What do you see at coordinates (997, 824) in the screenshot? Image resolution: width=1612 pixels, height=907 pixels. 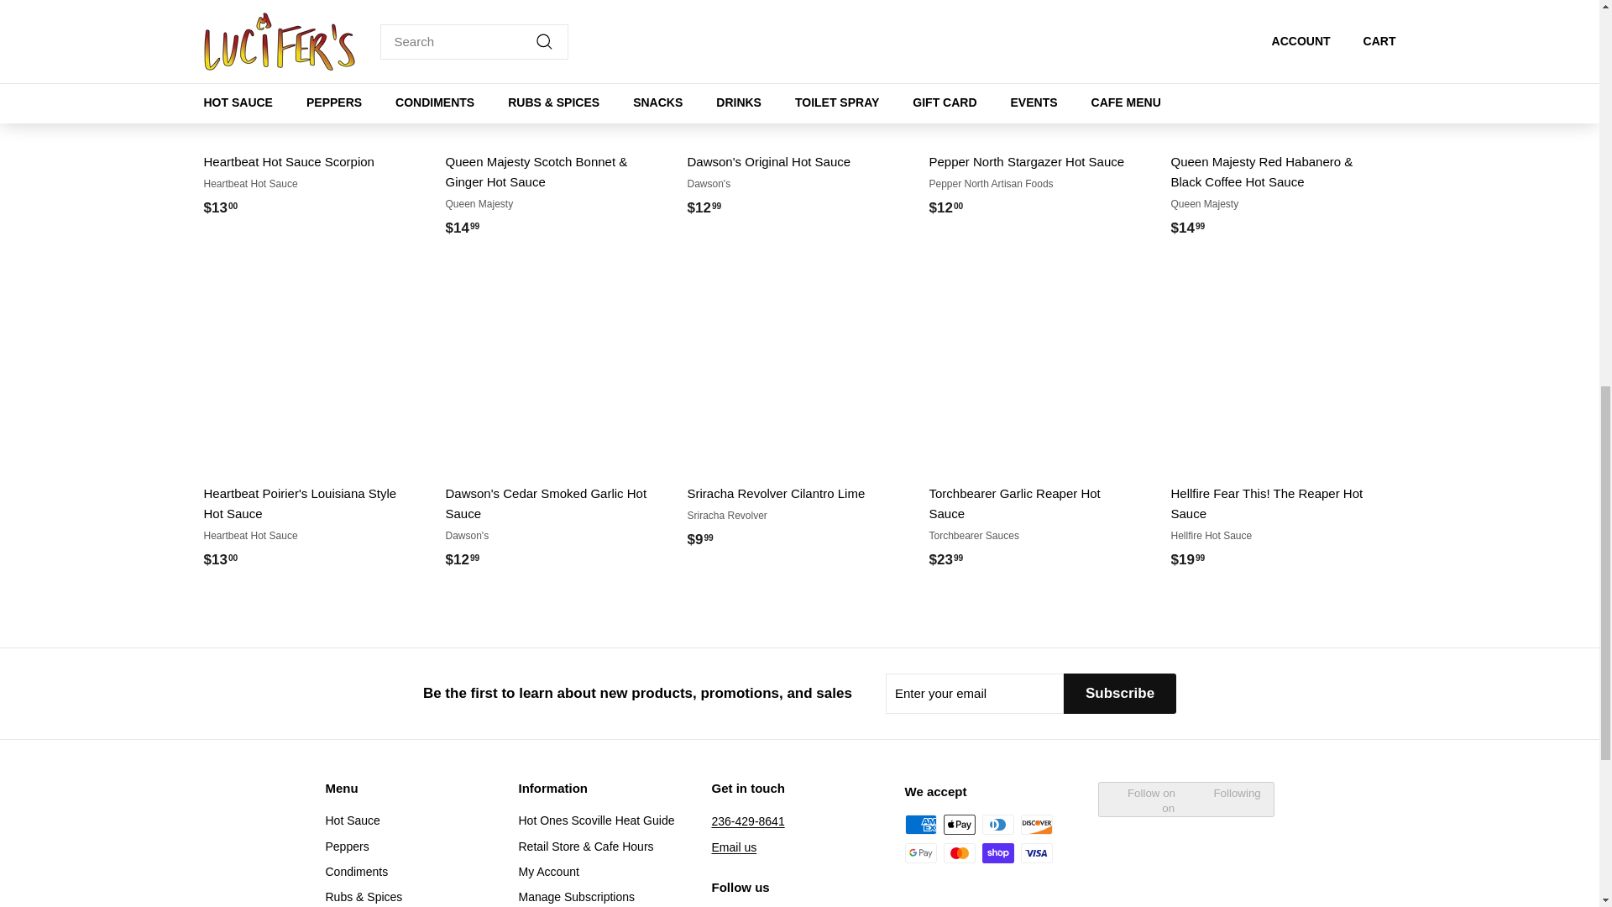 I see `Diners Club` at bounding box center [997, 824].